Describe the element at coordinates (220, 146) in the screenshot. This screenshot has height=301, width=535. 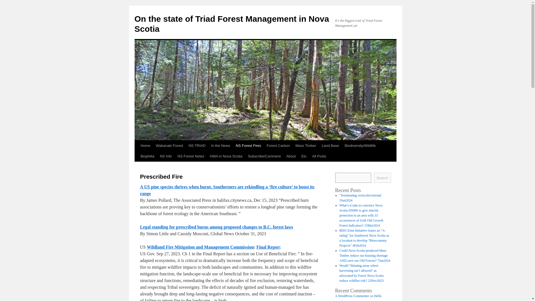
I see `In the News` at that location.